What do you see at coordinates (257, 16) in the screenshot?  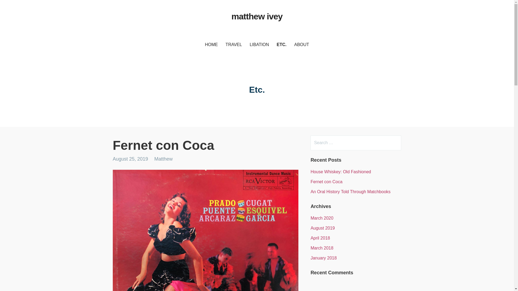 I see `matthew ivey` at bounding box center [257, 16].